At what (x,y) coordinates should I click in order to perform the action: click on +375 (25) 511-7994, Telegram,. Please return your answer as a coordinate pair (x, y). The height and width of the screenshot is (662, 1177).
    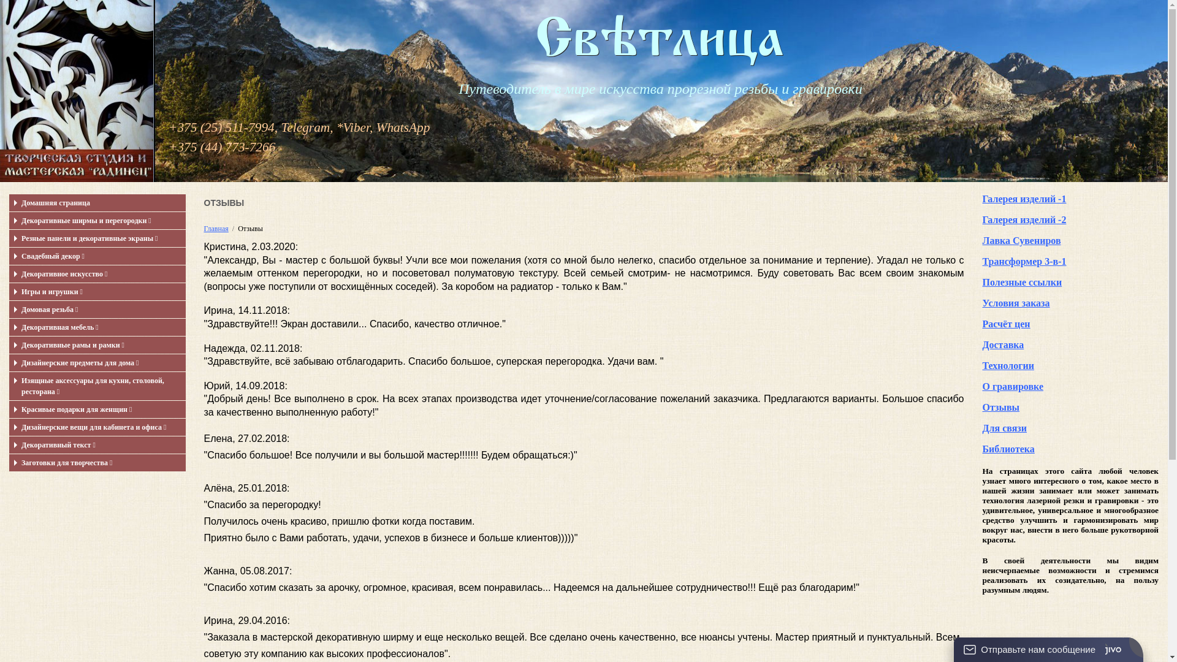
    Looking at the image, I should click on (251, 127).